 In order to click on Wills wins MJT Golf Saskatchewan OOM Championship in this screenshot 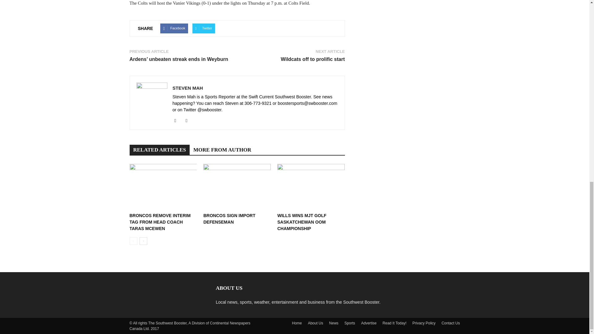, I will do `click(302, 222)`.